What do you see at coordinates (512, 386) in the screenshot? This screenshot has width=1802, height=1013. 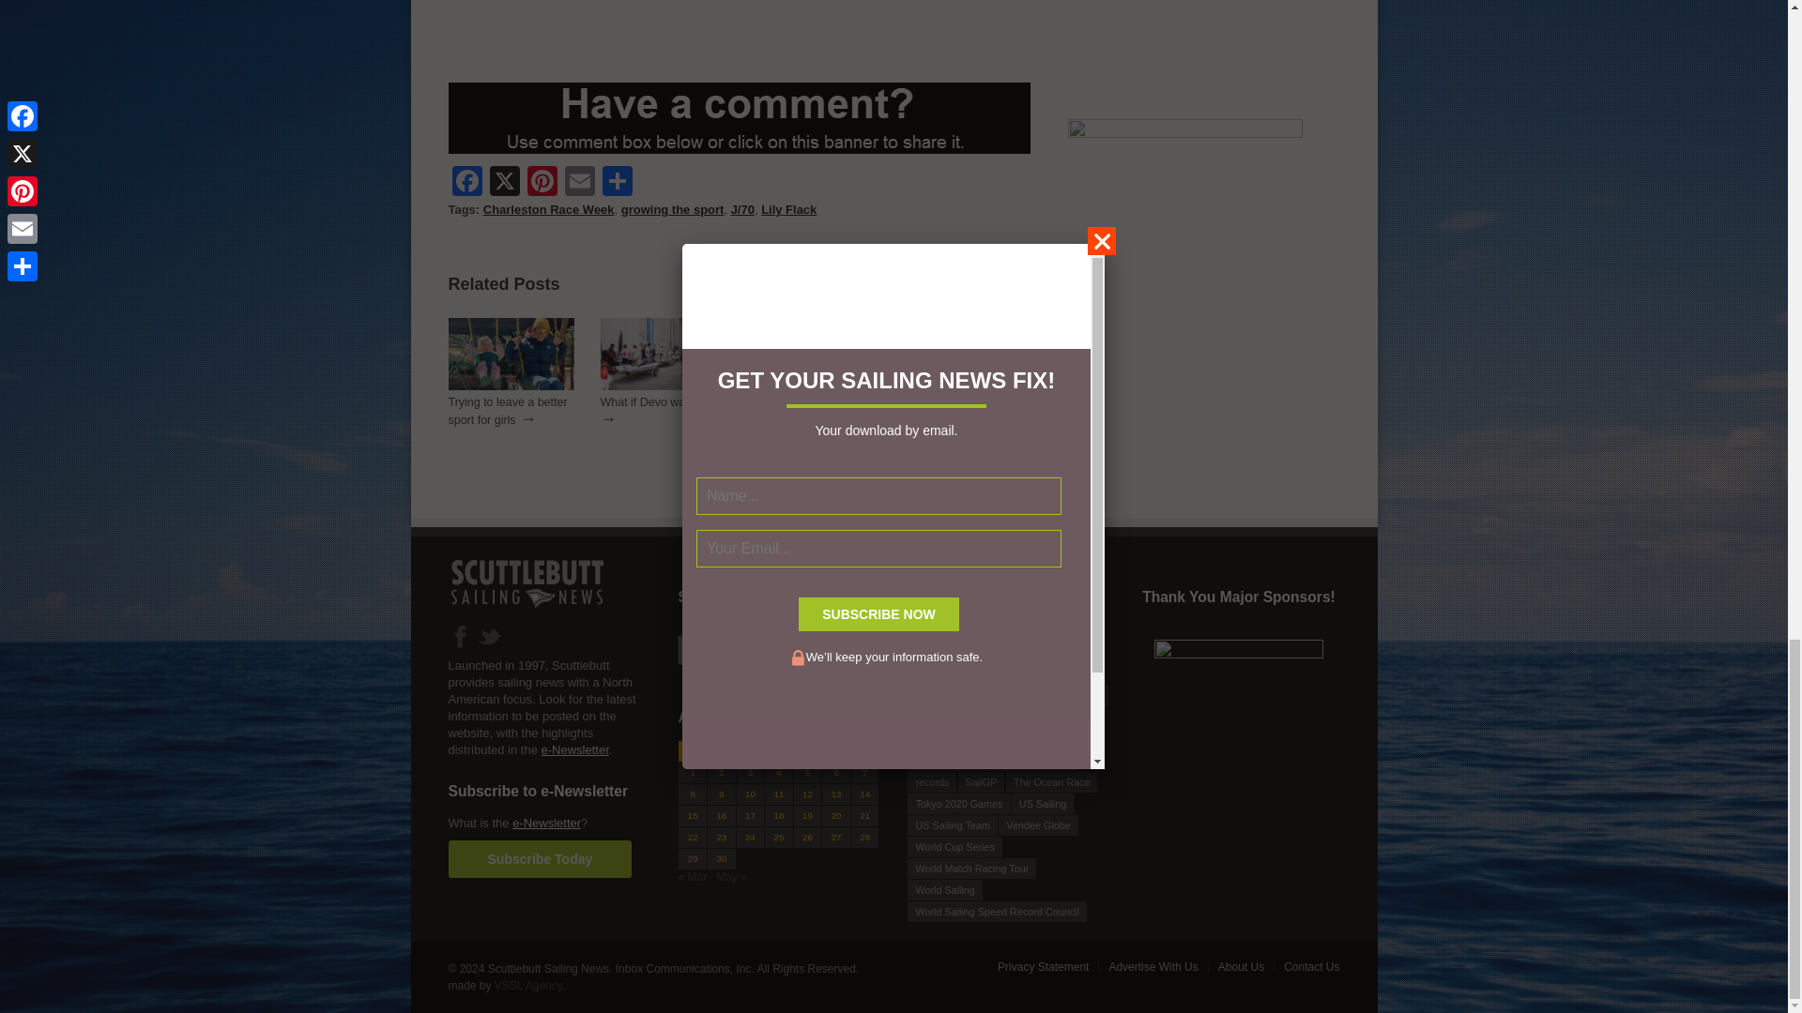 I see `Trying to leave a better sport for girls` at bounding box center [512, 386].